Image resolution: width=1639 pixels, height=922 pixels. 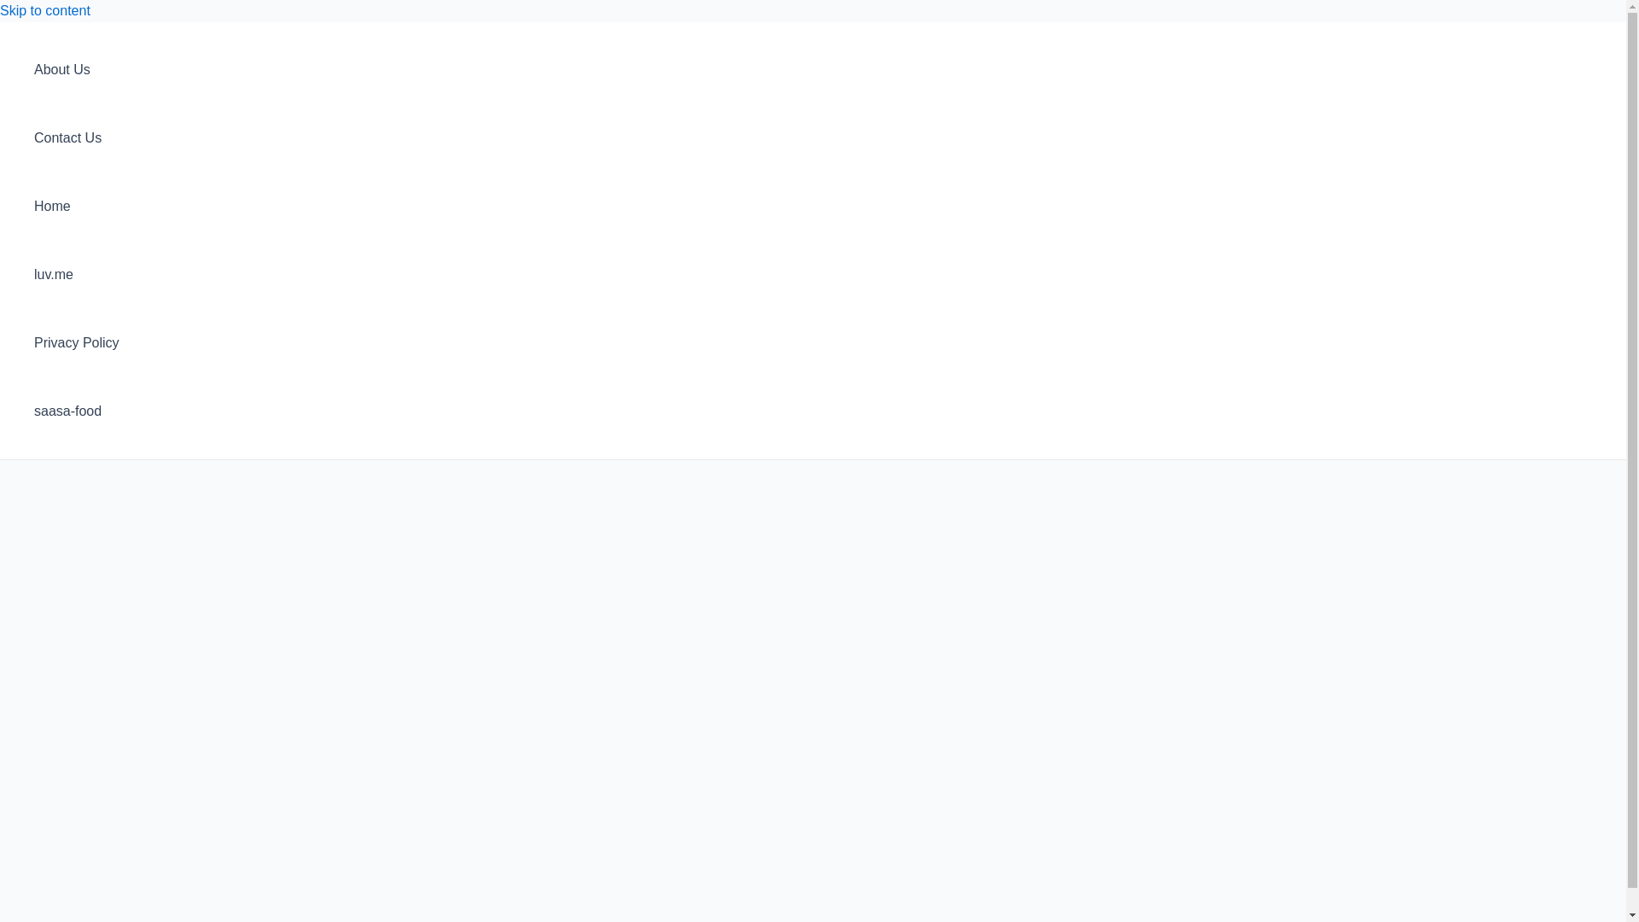 What do you see at coordinates (77, 70) in the screenshot?
I see `About Us` at bounding box center [77, 70].